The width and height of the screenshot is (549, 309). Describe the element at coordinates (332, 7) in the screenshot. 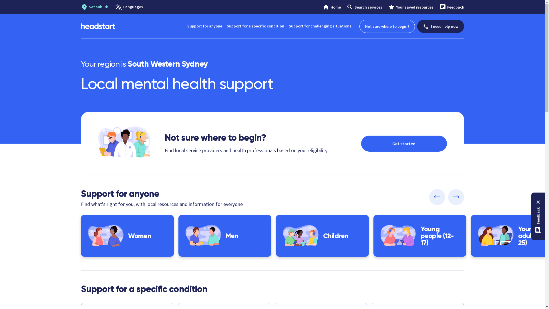

I see `Home` at that location.